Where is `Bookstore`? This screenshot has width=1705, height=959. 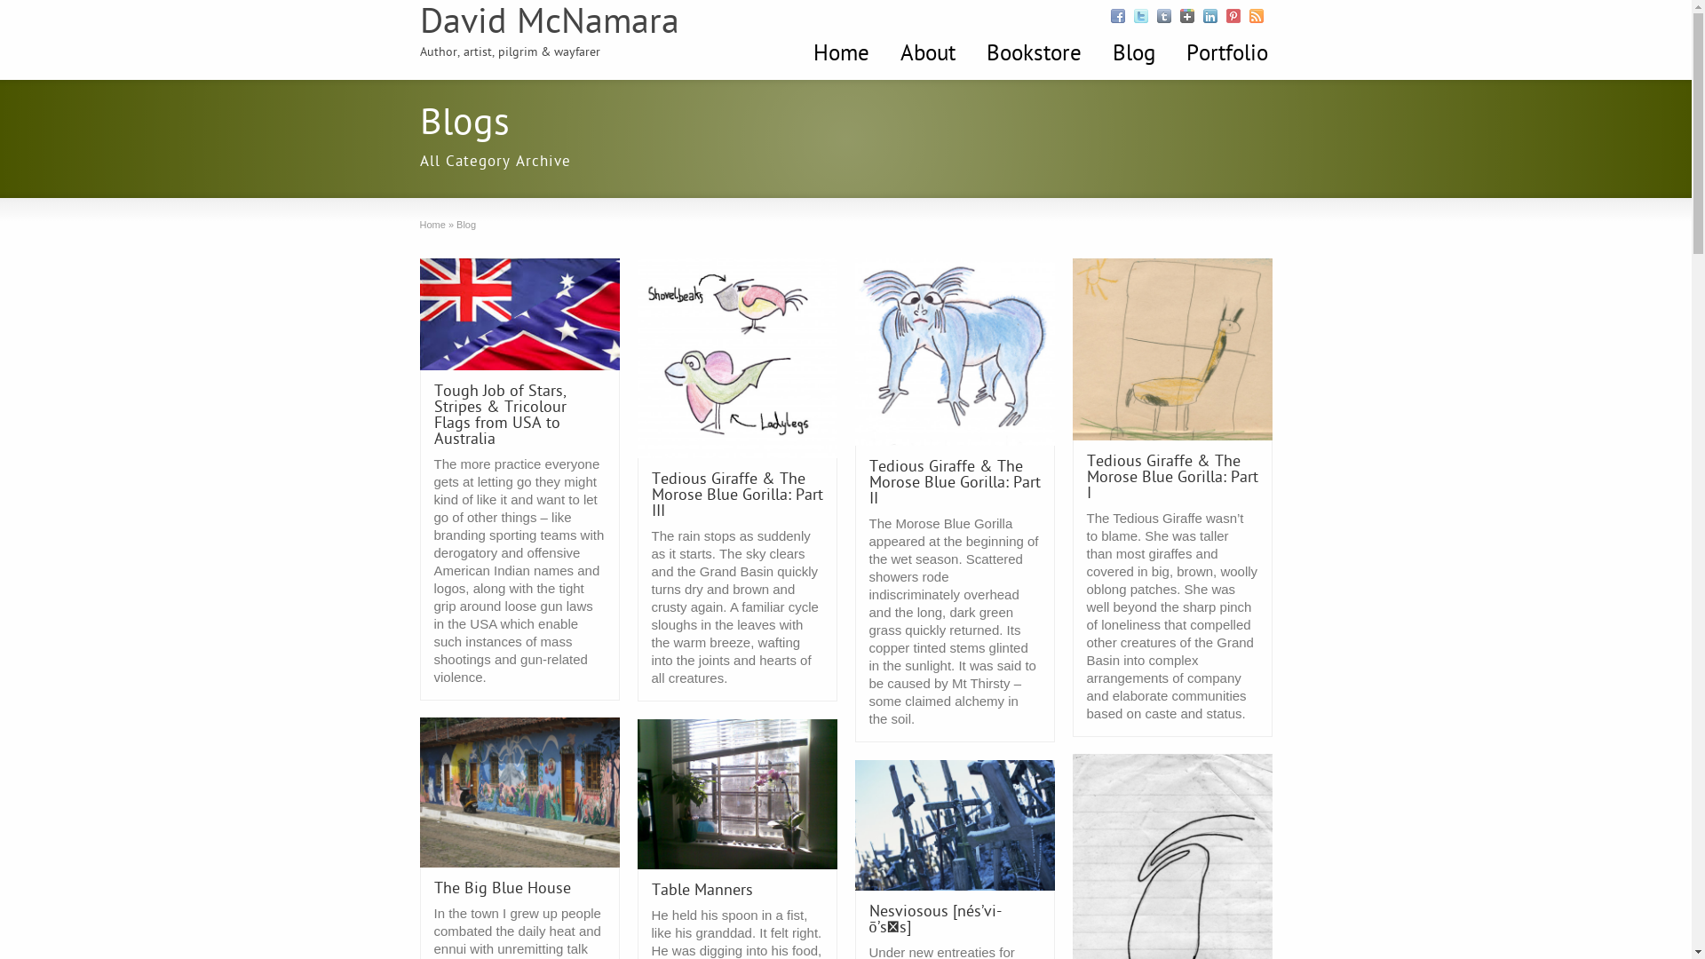 Bookstore is located at coordinates (1034, 55).